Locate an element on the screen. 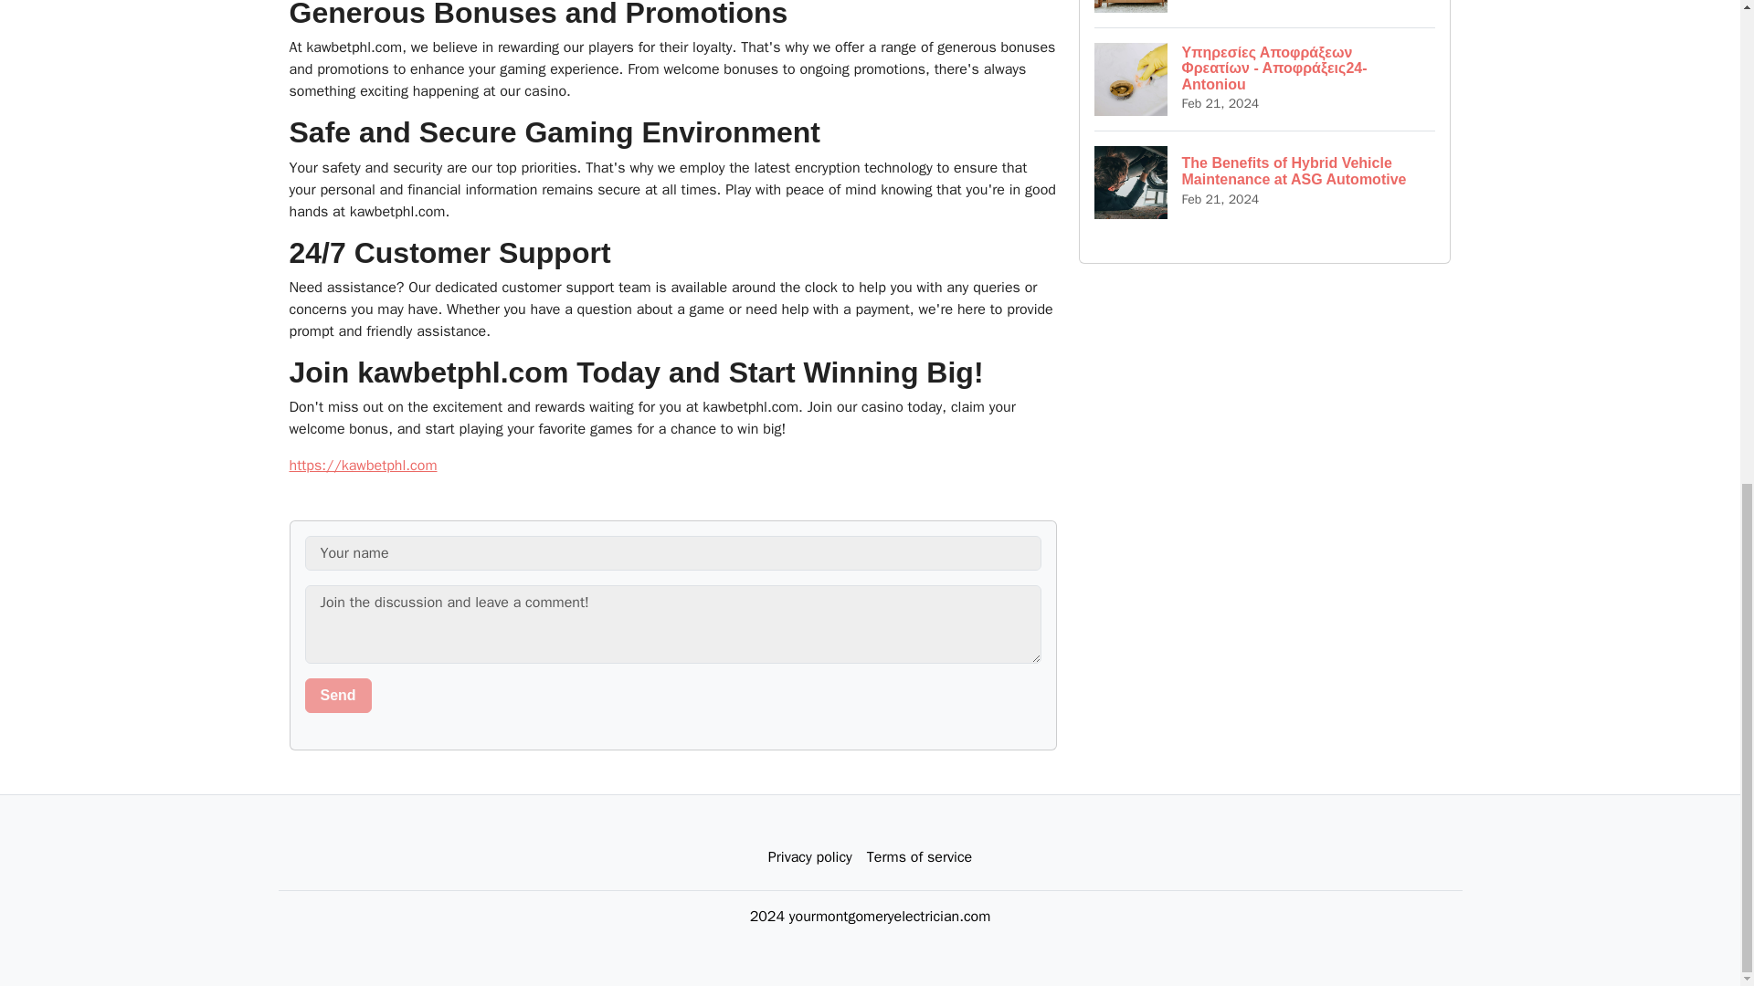 Image resolution: width=1754 pixels, height=986 pixels. Send is located at coordinates (338, 696).